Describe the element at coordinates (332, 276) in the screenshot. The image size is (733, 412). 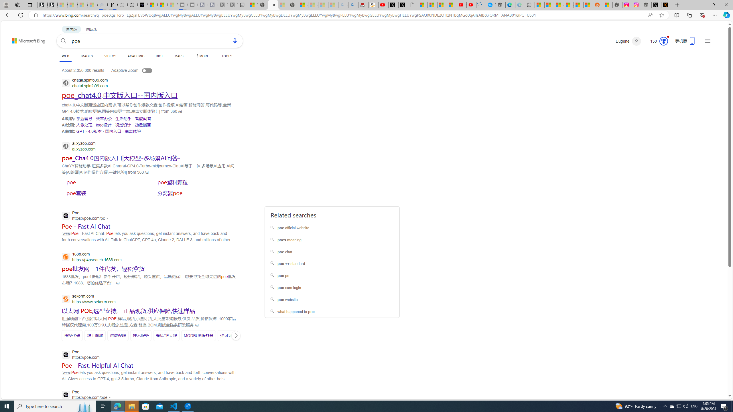
I see `poe pc` at that location.